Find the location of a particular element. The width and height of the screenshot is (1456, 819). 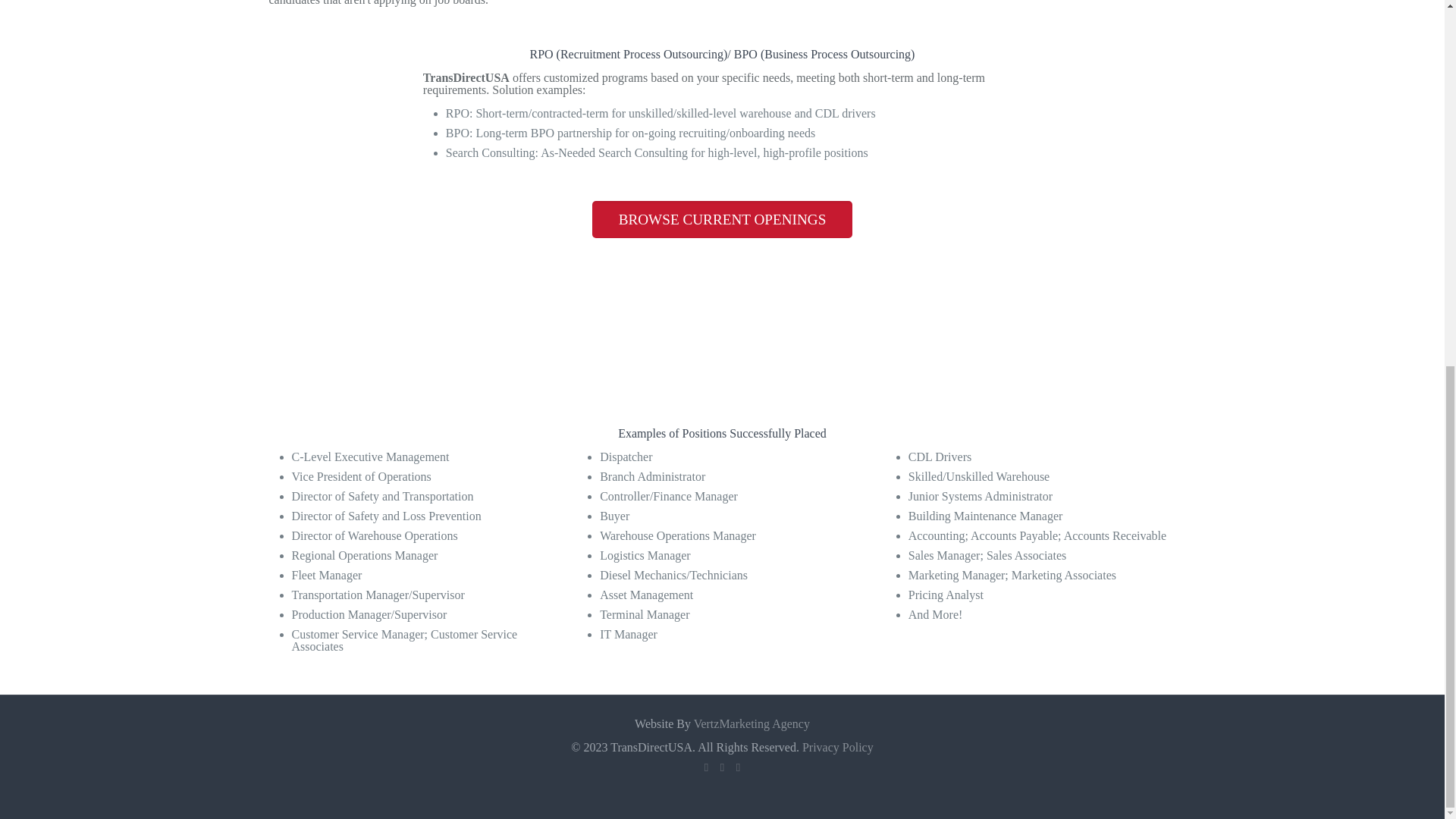

Privacy Policy is located at coordinates (837, 747).